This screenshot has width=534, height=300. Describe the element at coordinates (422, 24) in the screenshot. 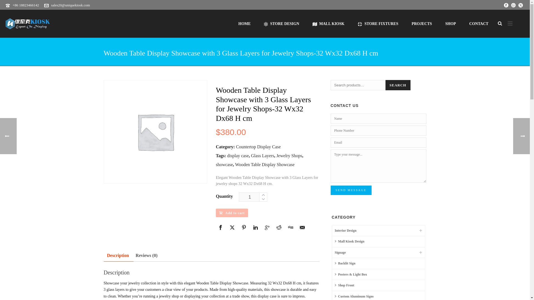

I see `PROJECTS` at that location.